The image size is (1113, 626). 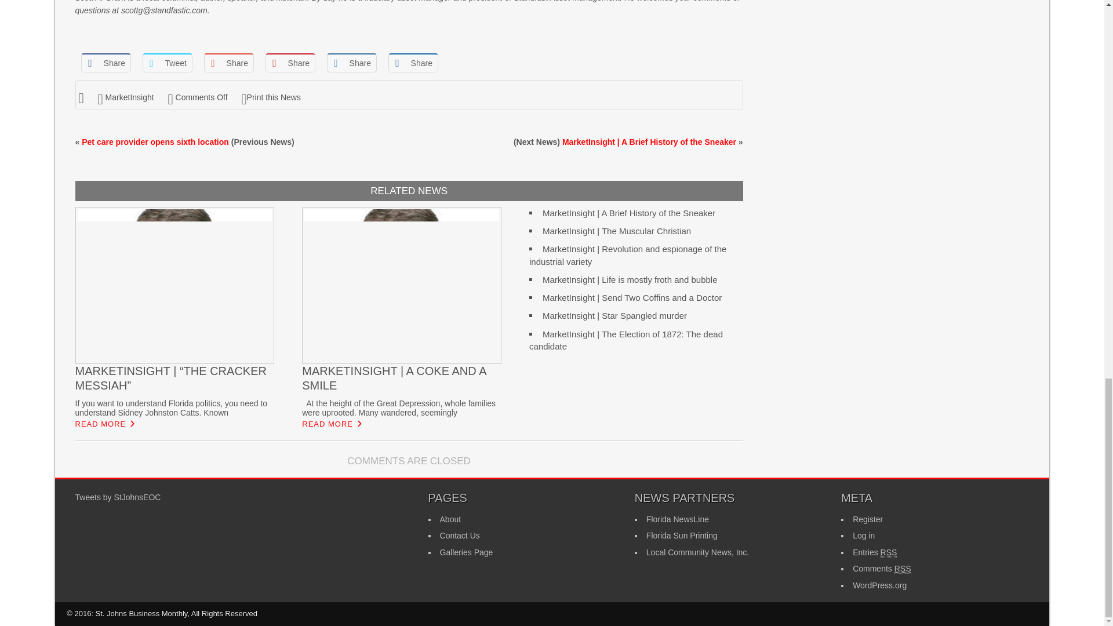 I want to click on MarketInsight, so click(x=130, y=97).